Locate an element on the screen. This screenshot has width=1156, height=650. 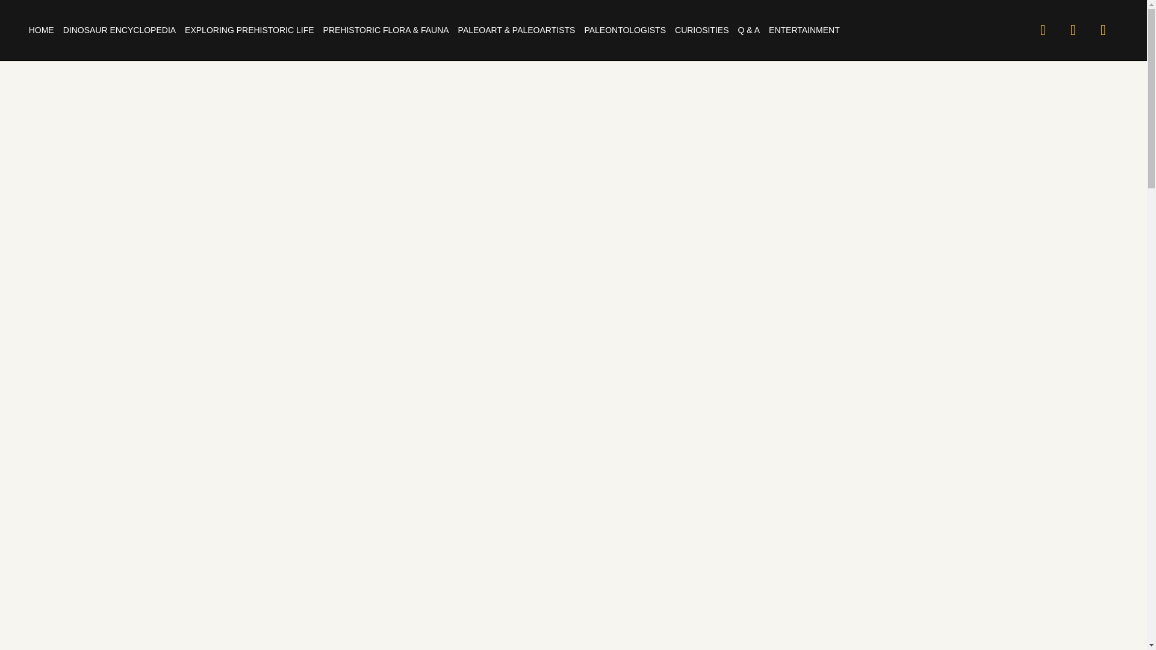
DINOSAUR ENCYCLOPEDIA is located at coordinates (119, 30).